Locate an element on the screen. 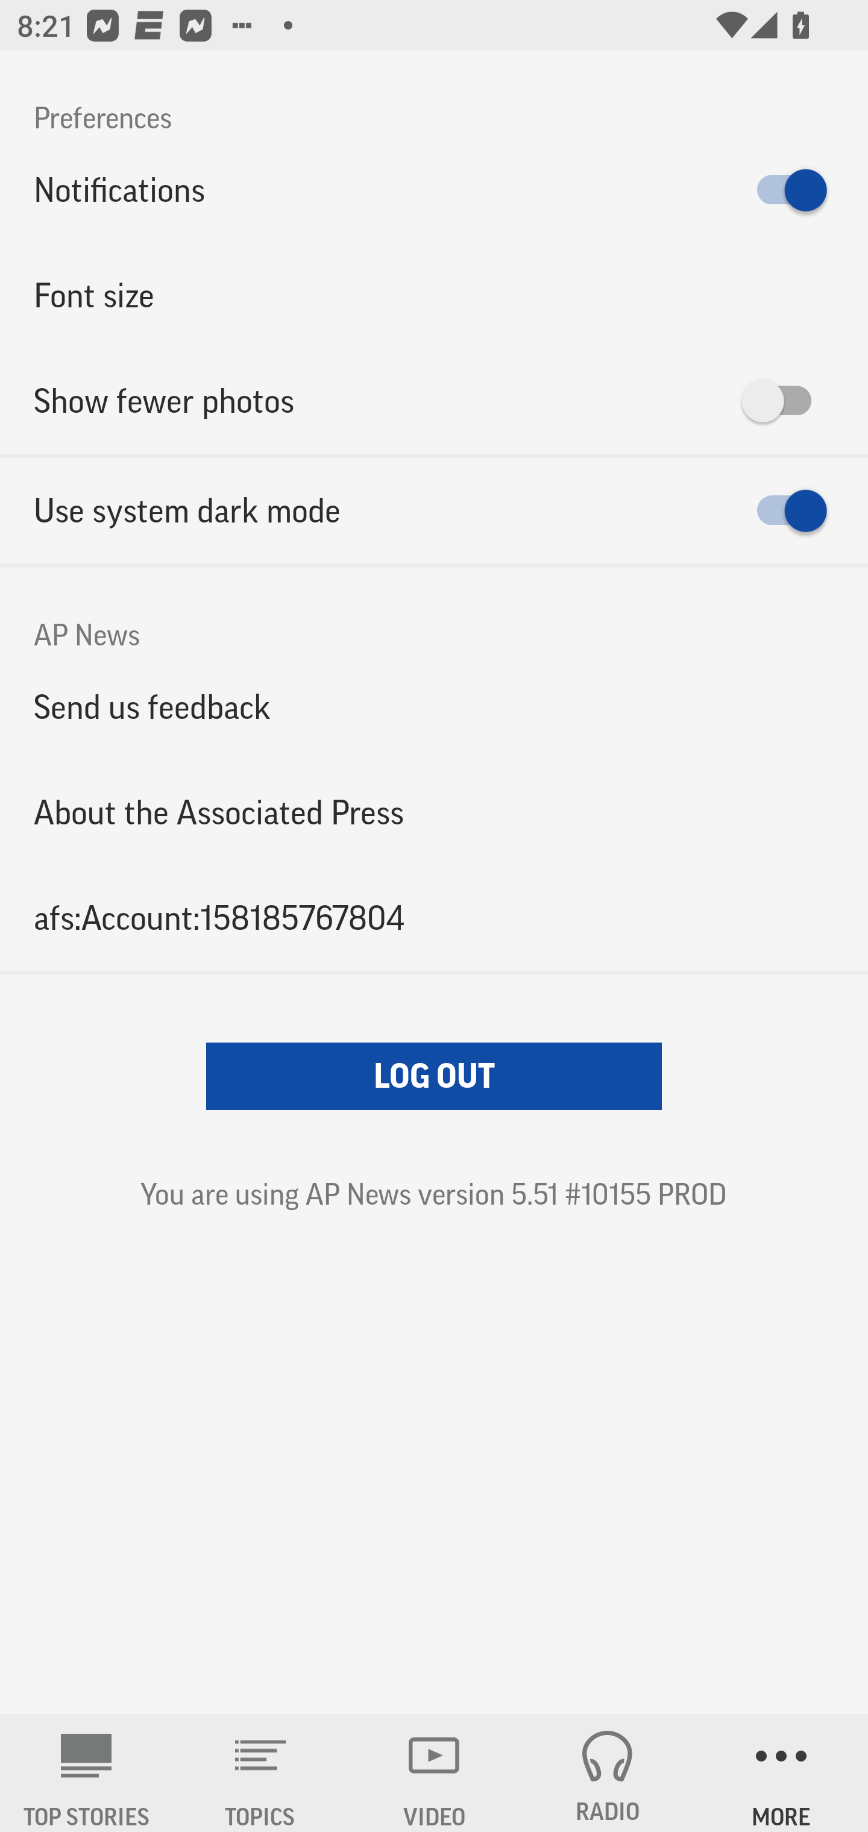 Image resolution: width=868 pixels, height=1832 pixels. Notifications is located at coordinates (434, 190).